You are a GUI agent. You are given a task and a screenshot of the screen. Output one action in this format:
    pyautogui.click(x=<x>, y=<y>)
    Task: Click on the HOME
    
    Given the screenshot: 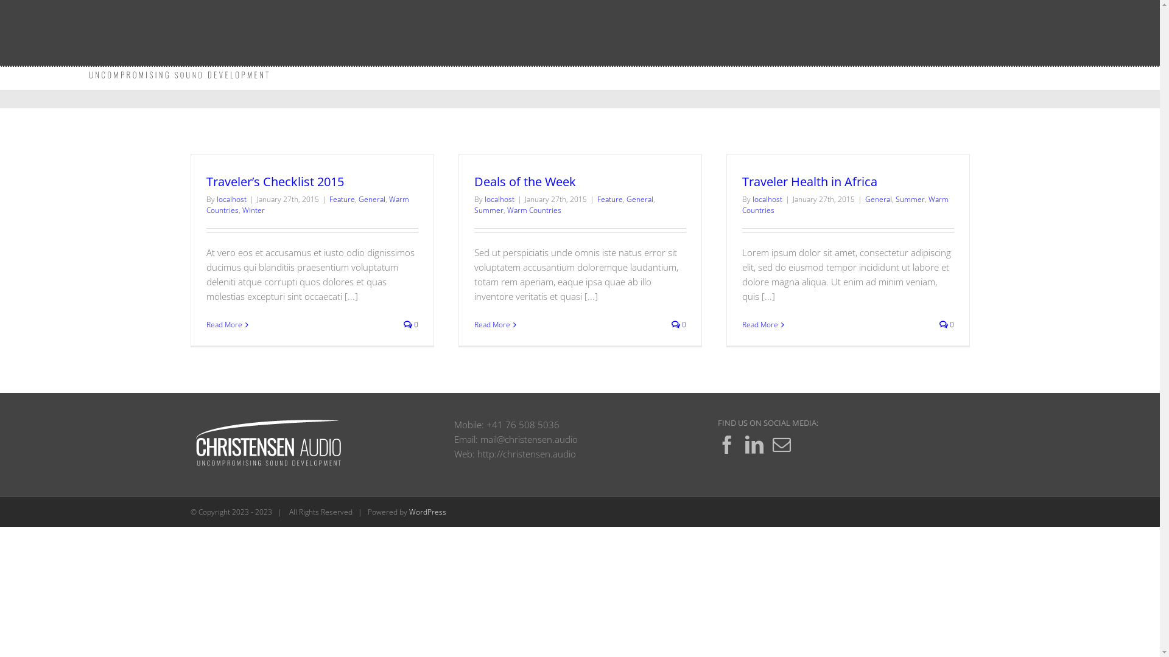 What is the action you would take?
    pyautogui.click(x=667, y=35)
    